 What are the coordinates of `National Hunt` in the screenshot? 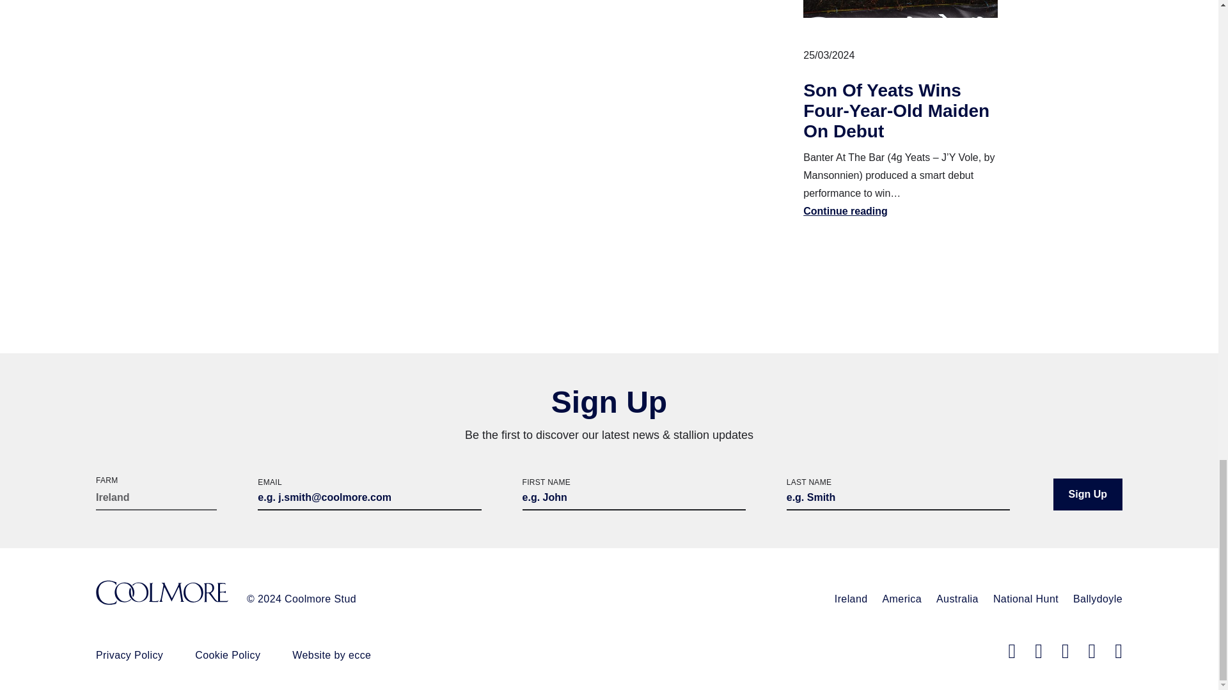 It's located at (1026, 599).